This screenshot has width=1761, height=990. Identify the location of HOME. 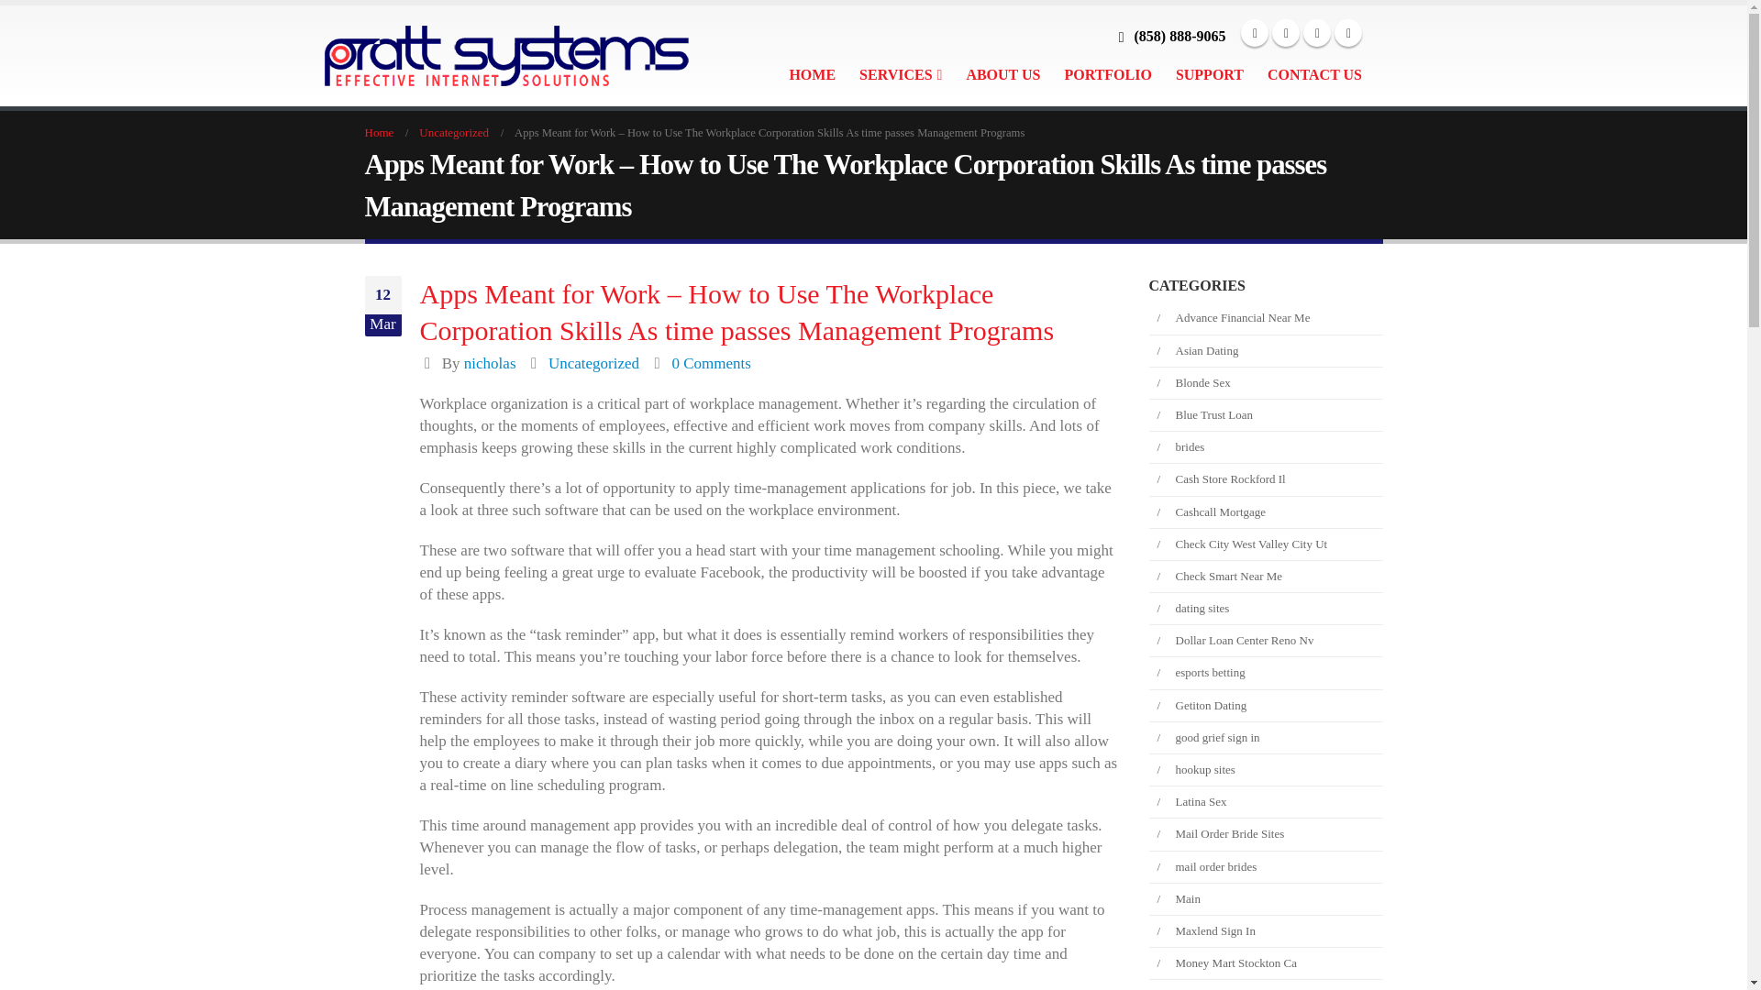
(813, 74).